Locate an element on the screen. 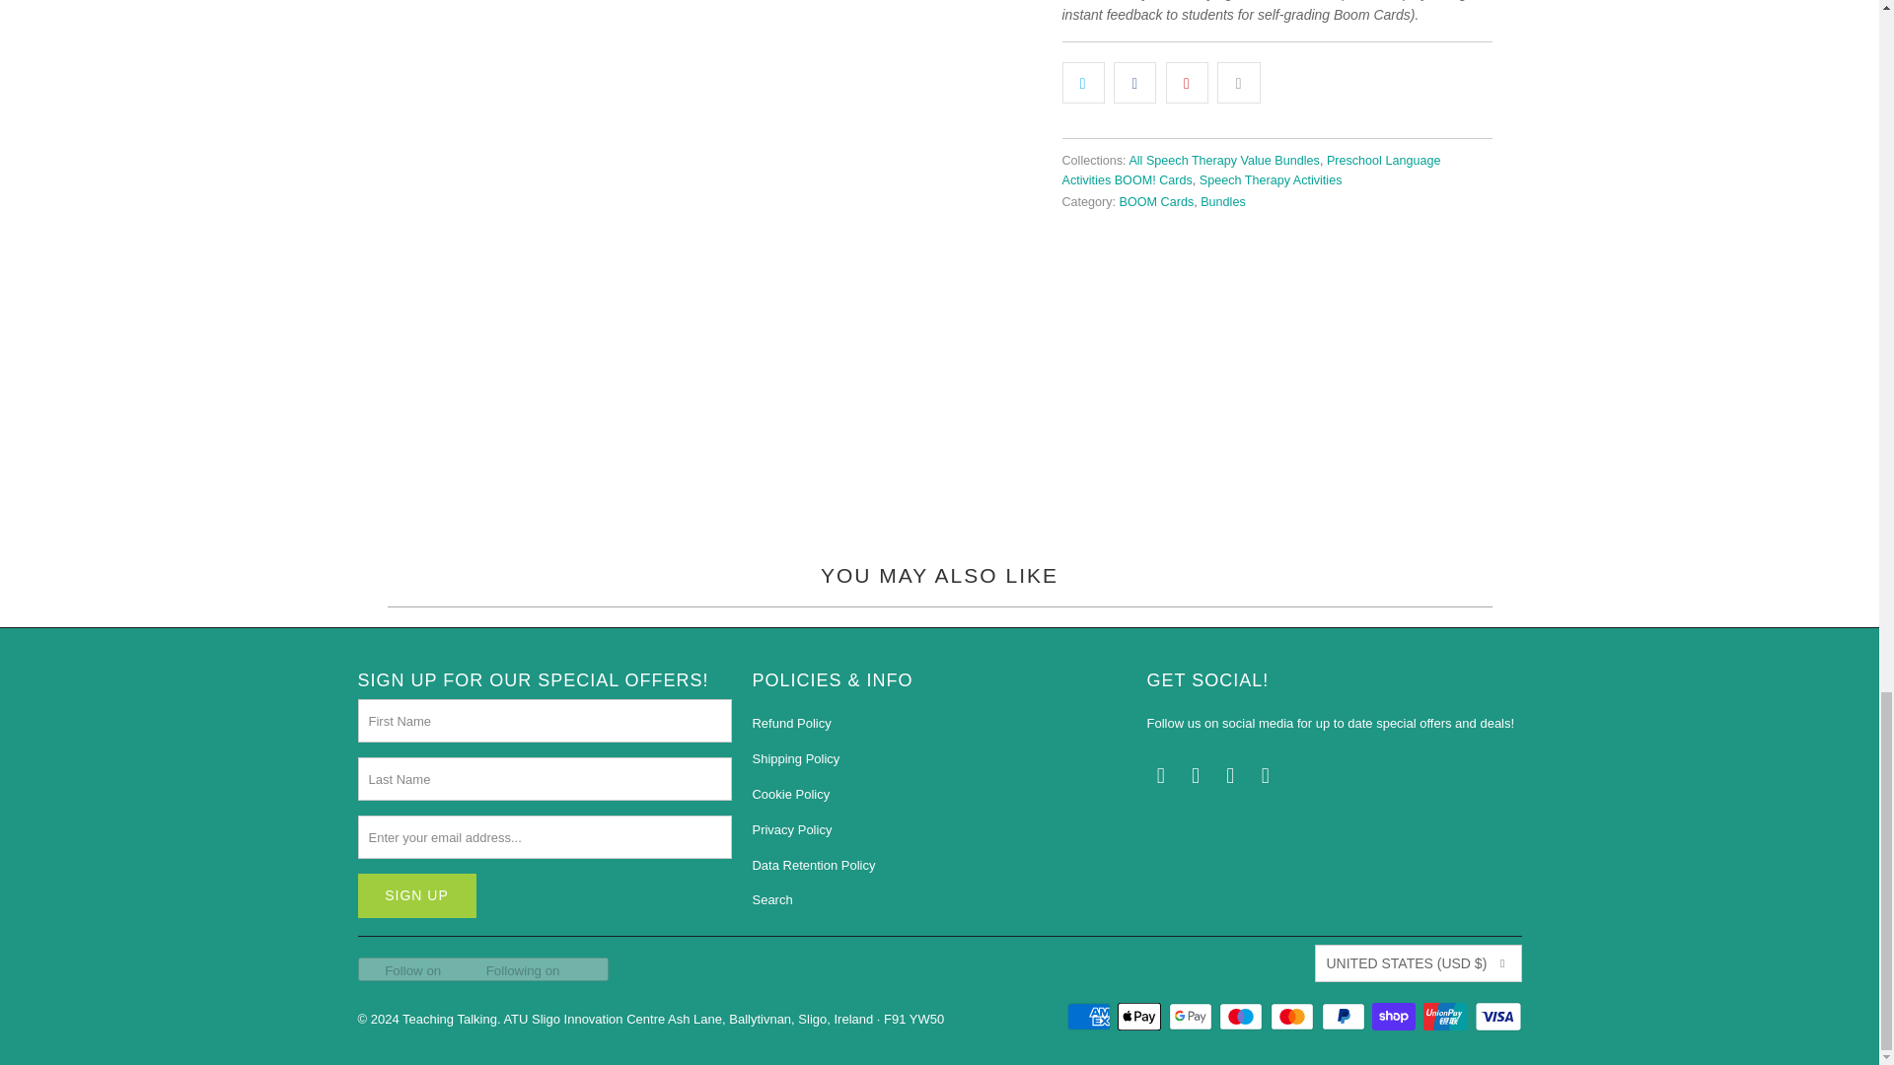  Products tagged BOOM Cards is located at coordinates (1156, 201).